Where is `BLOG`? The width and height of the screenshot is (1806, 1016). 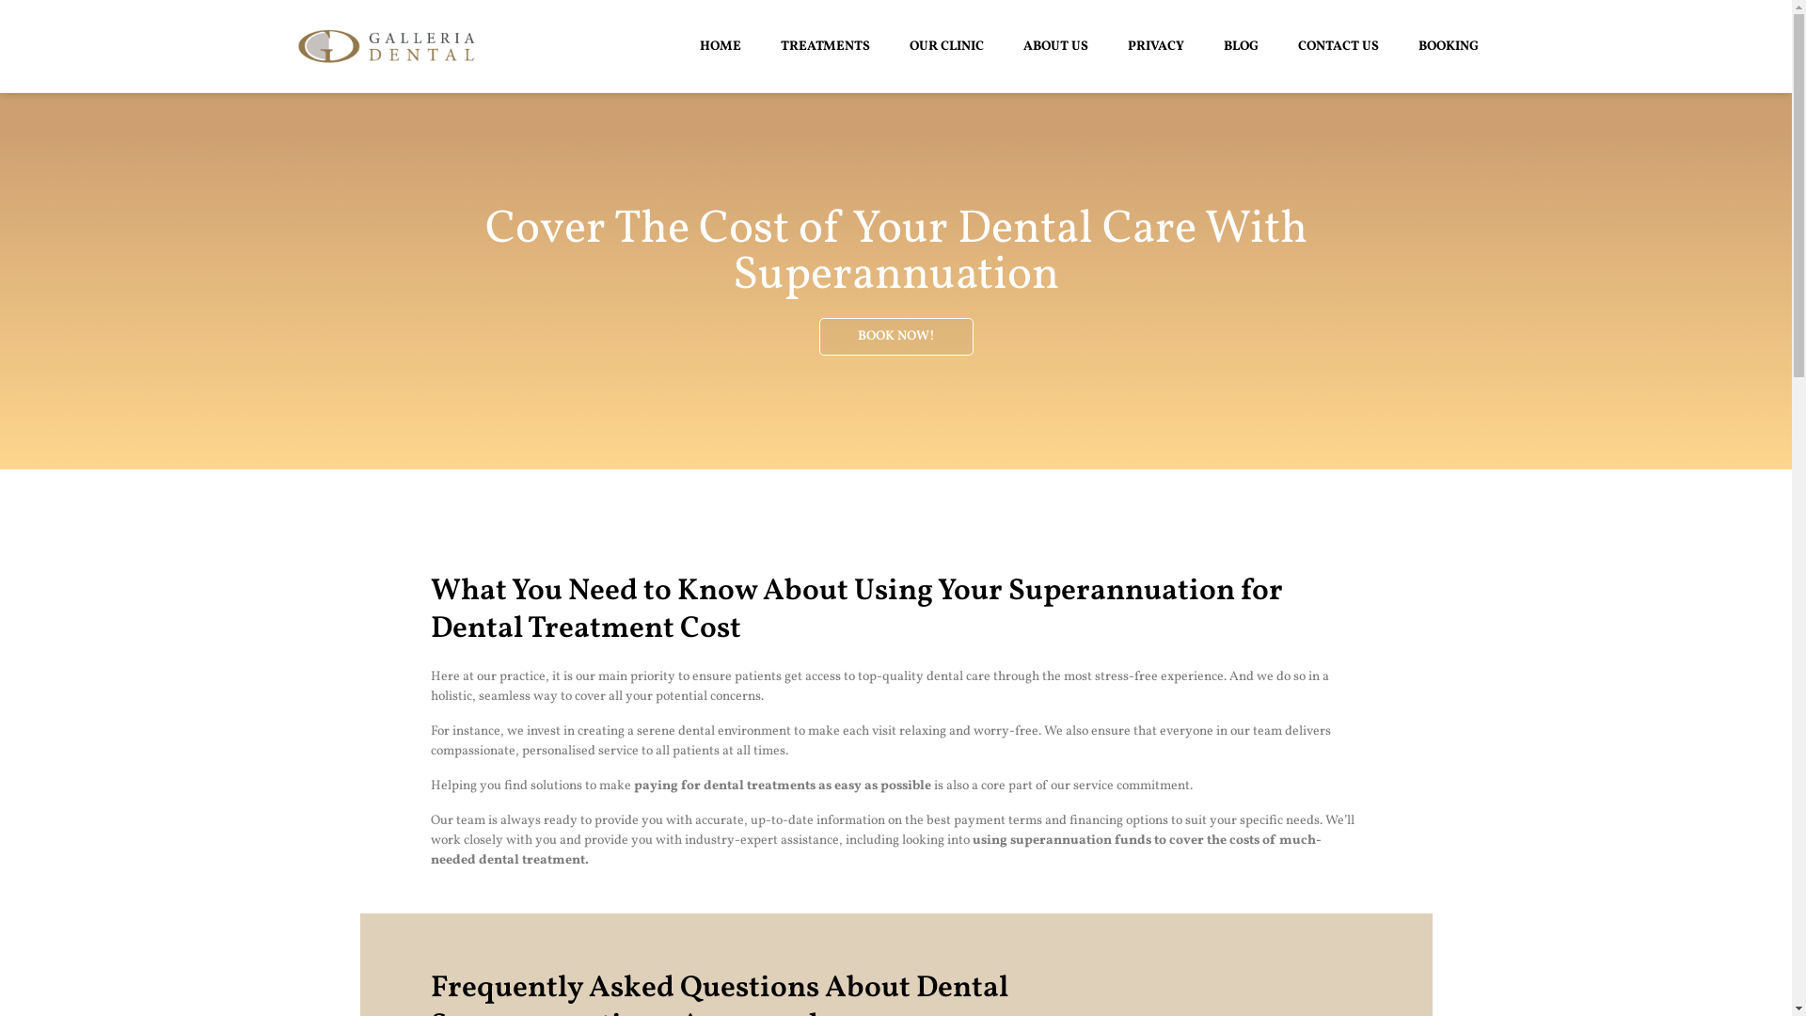
BLOG is located at coordinates (1242, 46).